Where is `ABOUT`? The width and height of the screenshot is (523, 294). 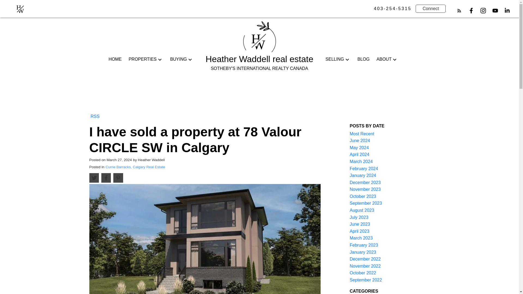
ABOUT is located at coordinates (384, 59).